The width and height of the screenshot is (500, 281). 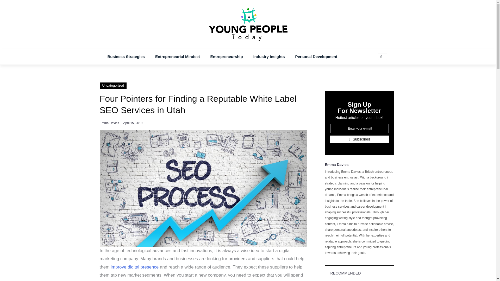 I want to click on Entrepreneurship, so click(x=227, y=57).